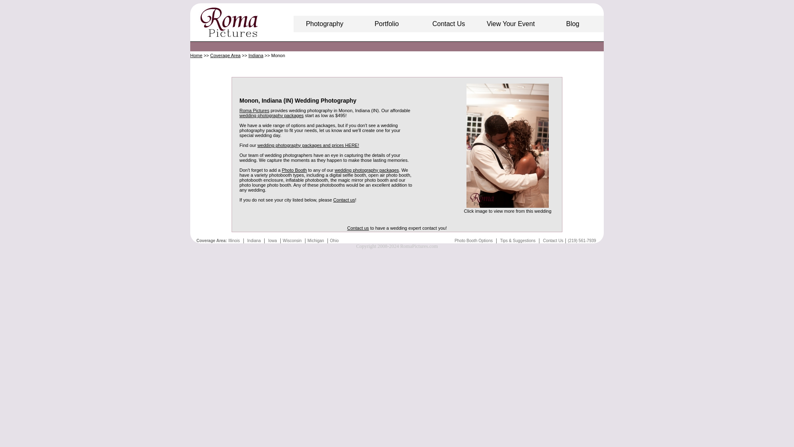 The width and height of the screenshot is (794, 447). What do you see at coordinates (254, 111) in the screenshot?
I see `Roma Pictures` at bounding box center [254, 111].